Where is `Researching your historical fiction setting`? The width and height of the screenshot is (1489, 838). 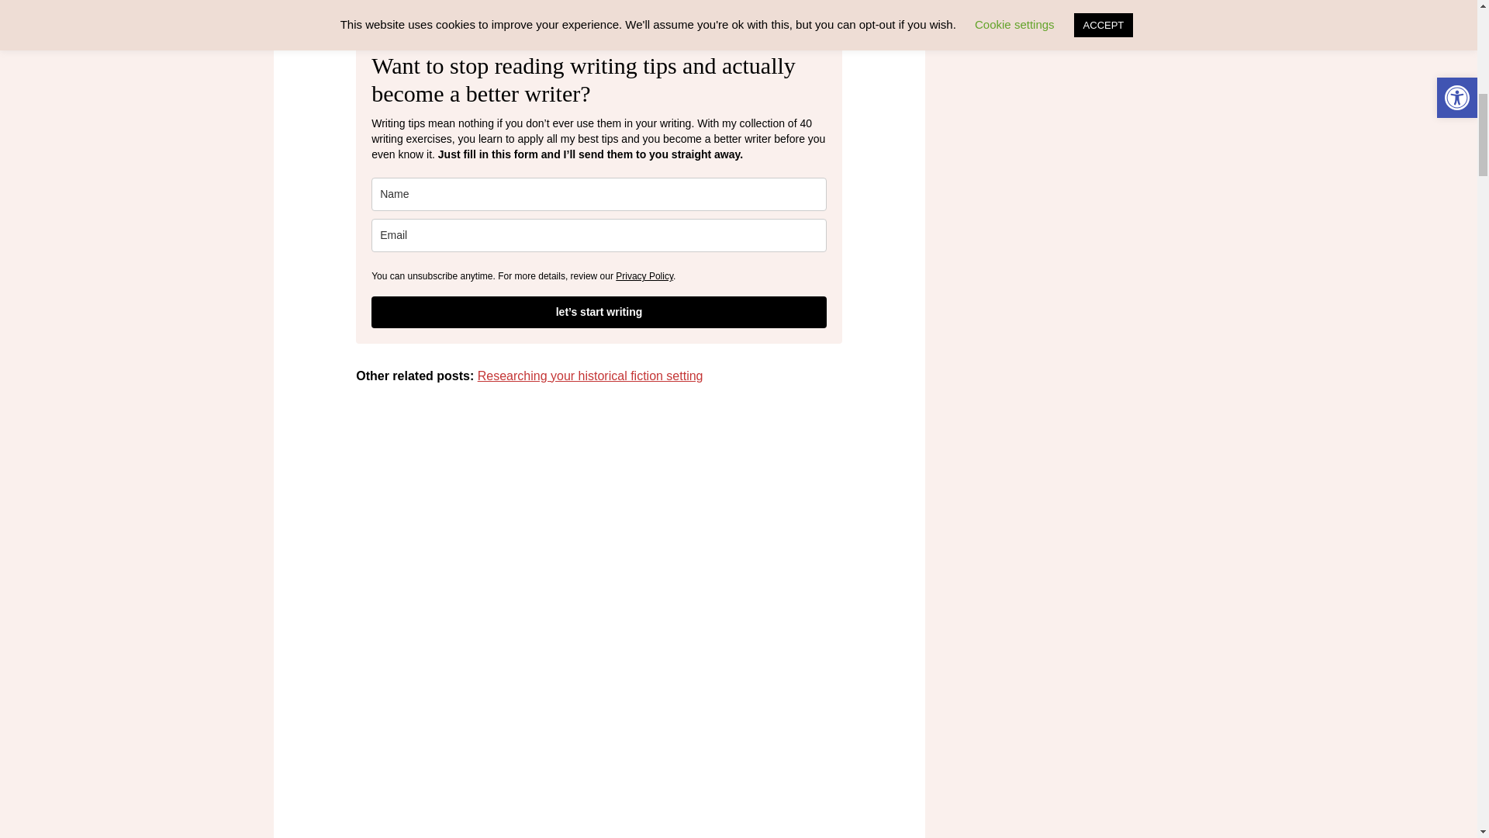 Researching your historical fiction setting is located at coordinates (590, 376).